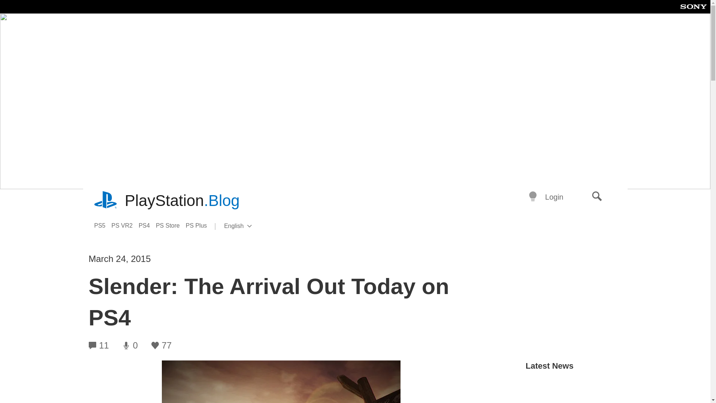 This screenshot has height=403, width=716. Describe the element at coordinates (250, 226) in the screenshot. I see `PS4` at that location.